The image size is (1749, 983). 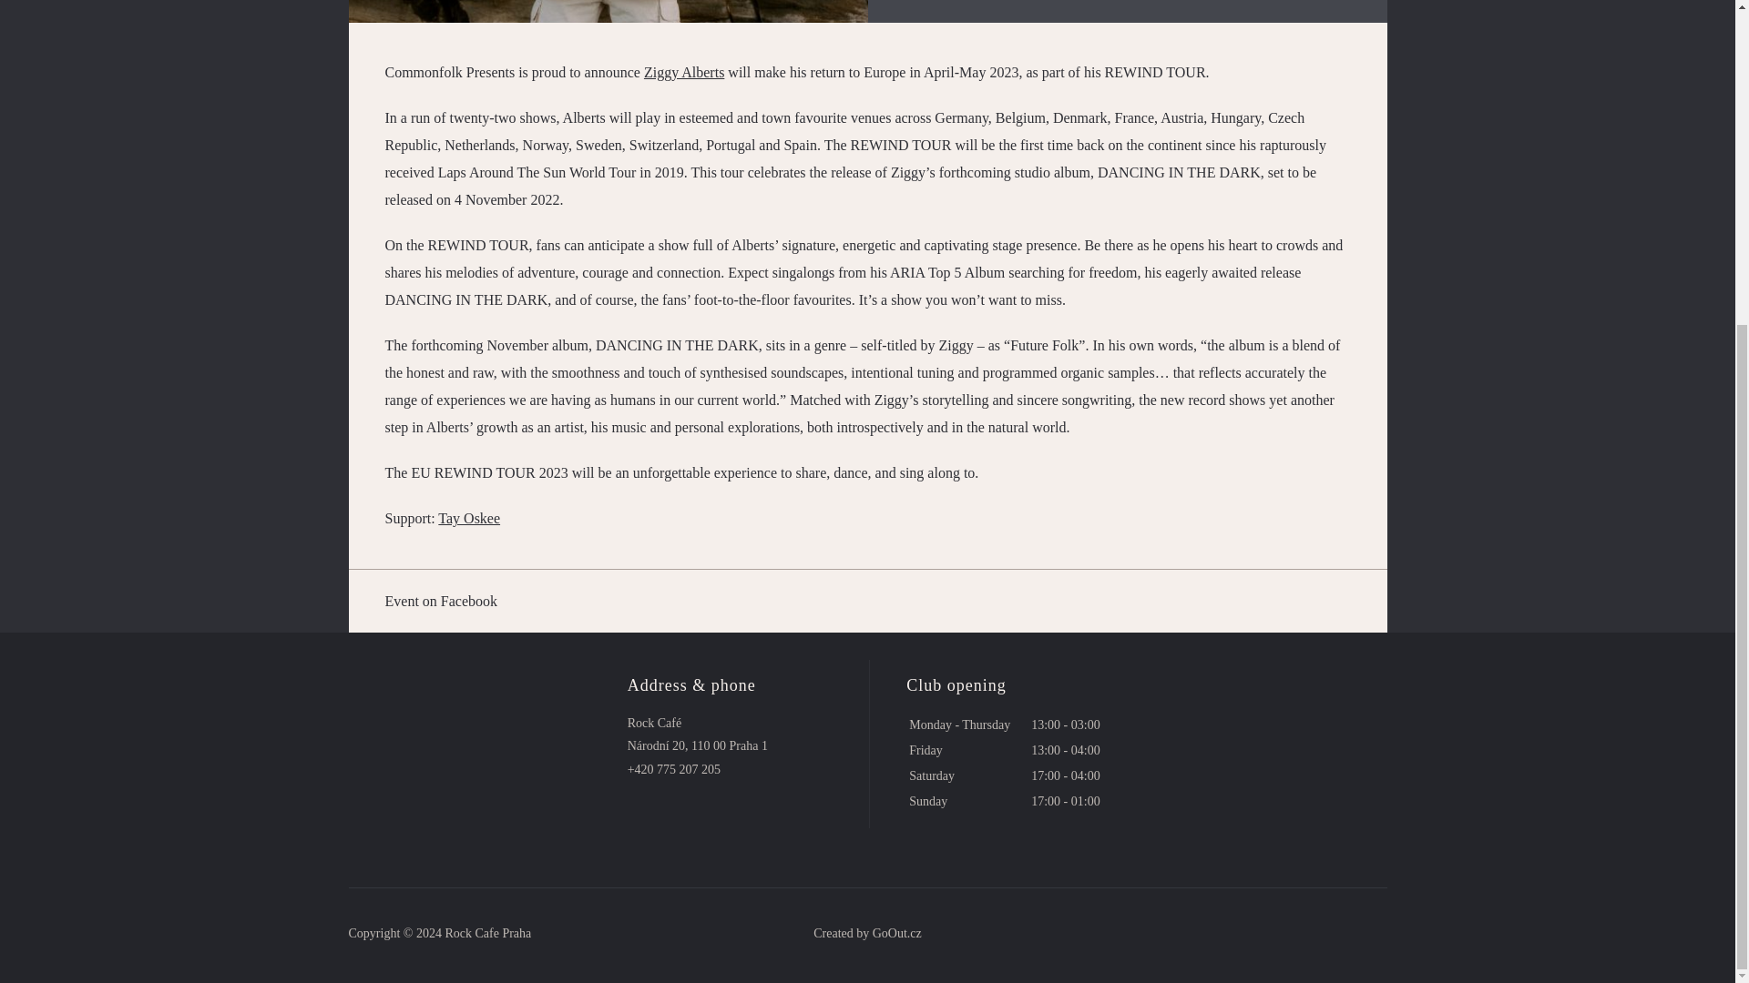 I want to click on Created by GoOut.cz, so click(x=867, y=934).